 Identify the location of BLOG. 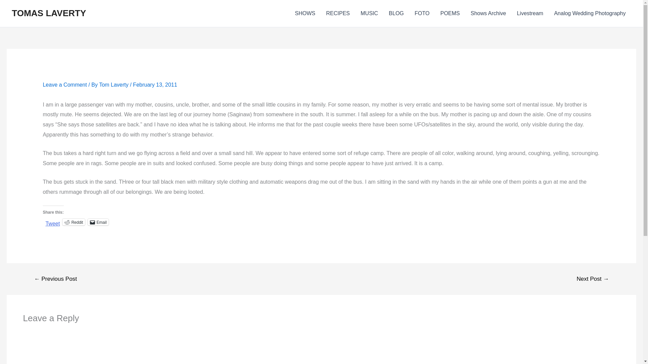
(396, 13).